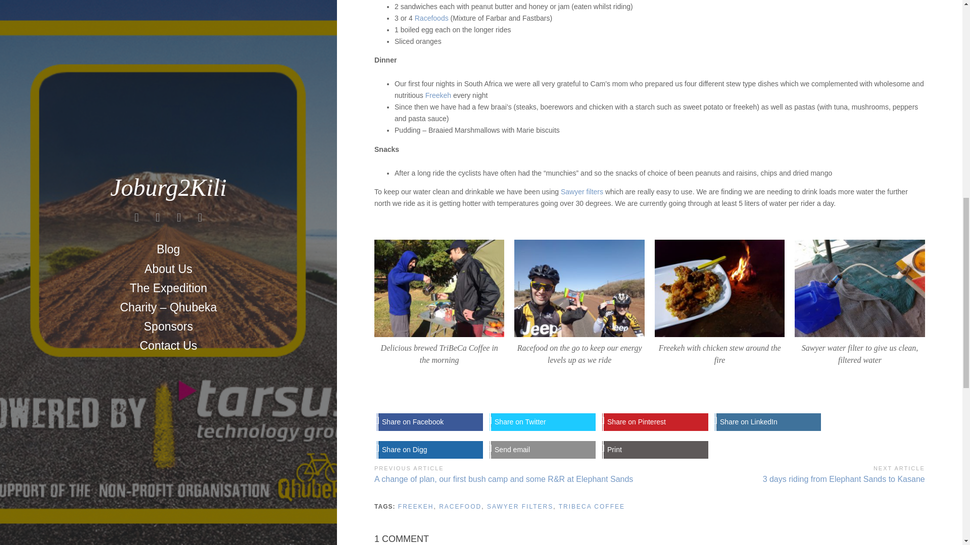  I want to click on Share on LinkedIn, so click(768, 422).